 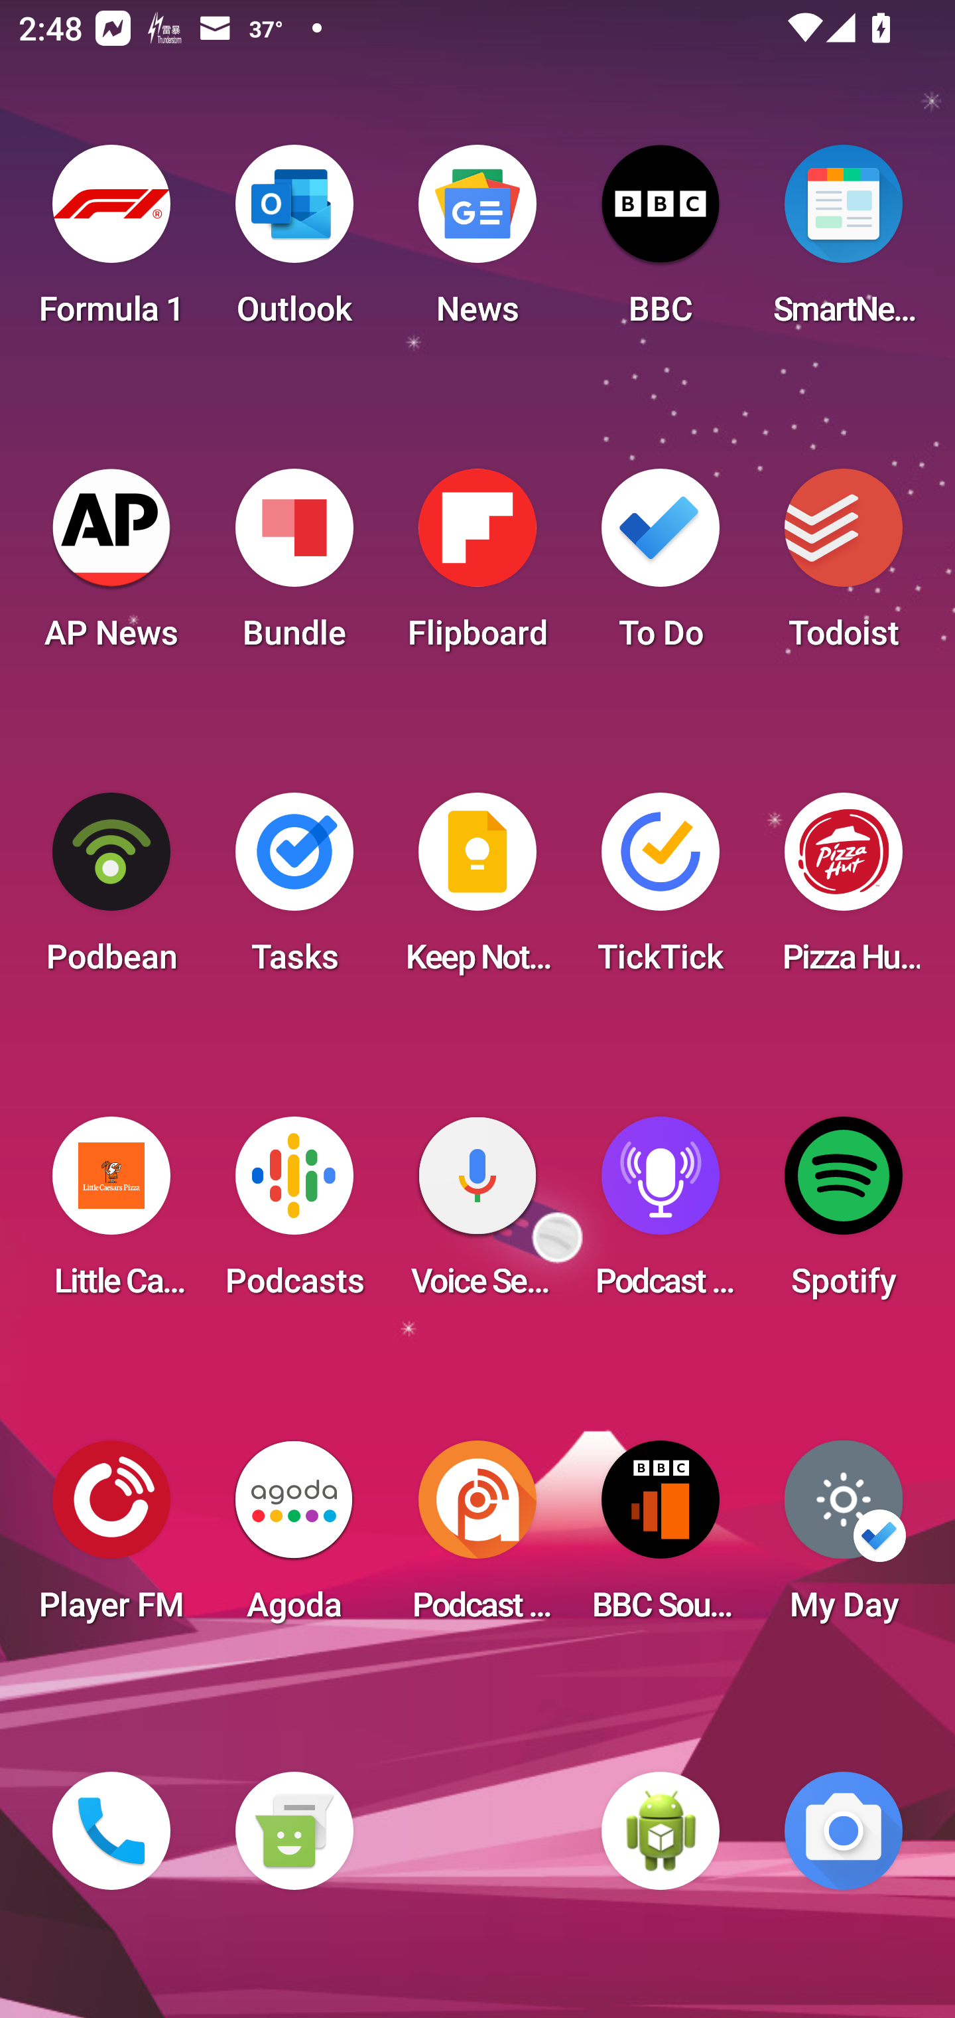 What do you see at coordinates (844, 1215) in the screenshot?
I see `Spotify` at bounding box center [844, 1215].